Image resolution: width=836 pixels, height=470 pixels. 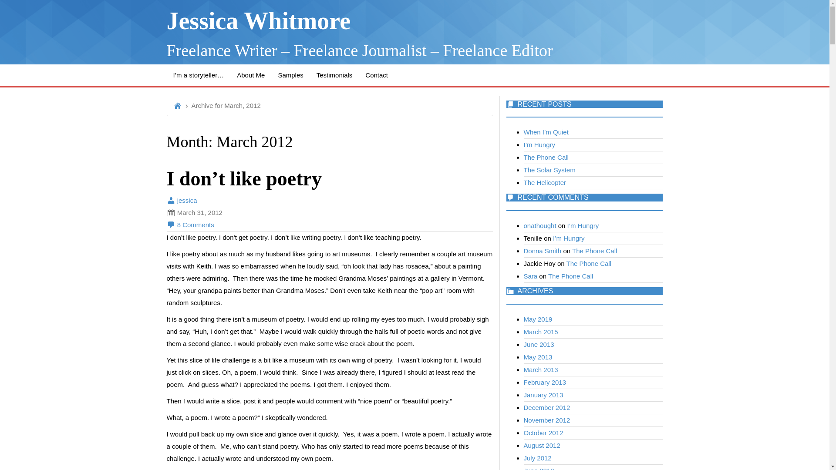 I want to click on About Me, so click(x=251, y=75).